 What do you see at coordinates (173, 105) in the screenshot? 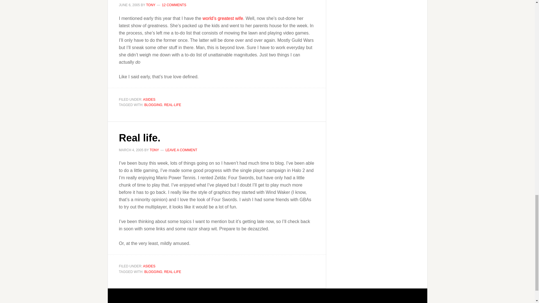
I see `REAL-LIFE` at bounding box center [173, 105].